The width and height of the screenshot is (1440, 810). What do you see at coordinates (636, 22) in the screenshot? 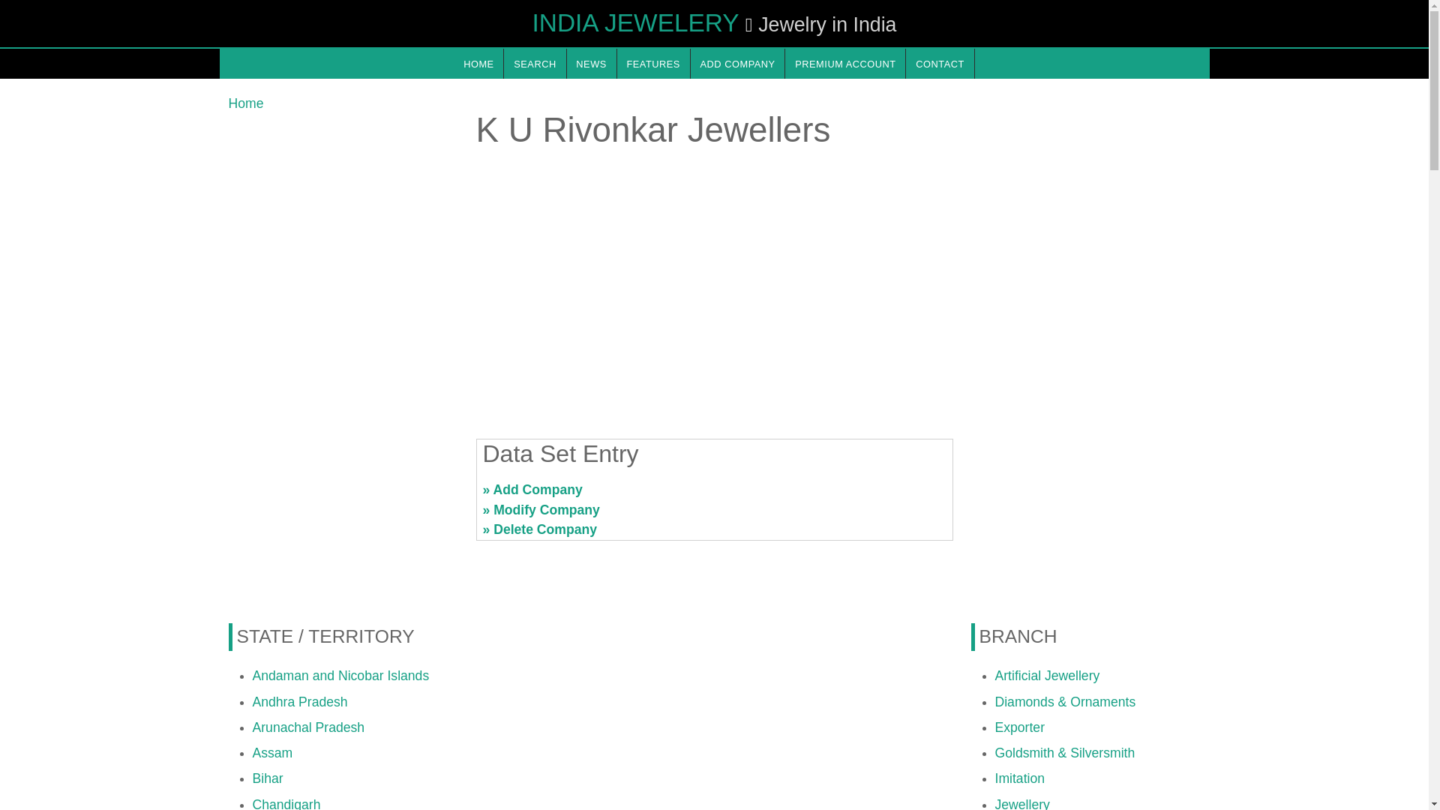
I see `INDIA JEWELERY` at bounding box center [636, 22].